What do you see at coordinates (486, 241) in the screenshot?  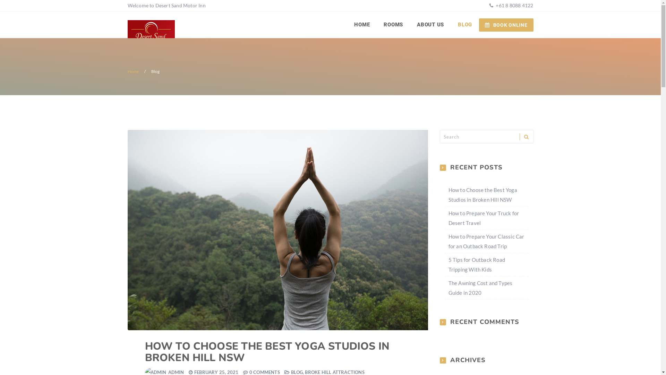 I see `How to Prepare Your Classic Car for an Outback Road Trip` at bounding box center [486, 241].